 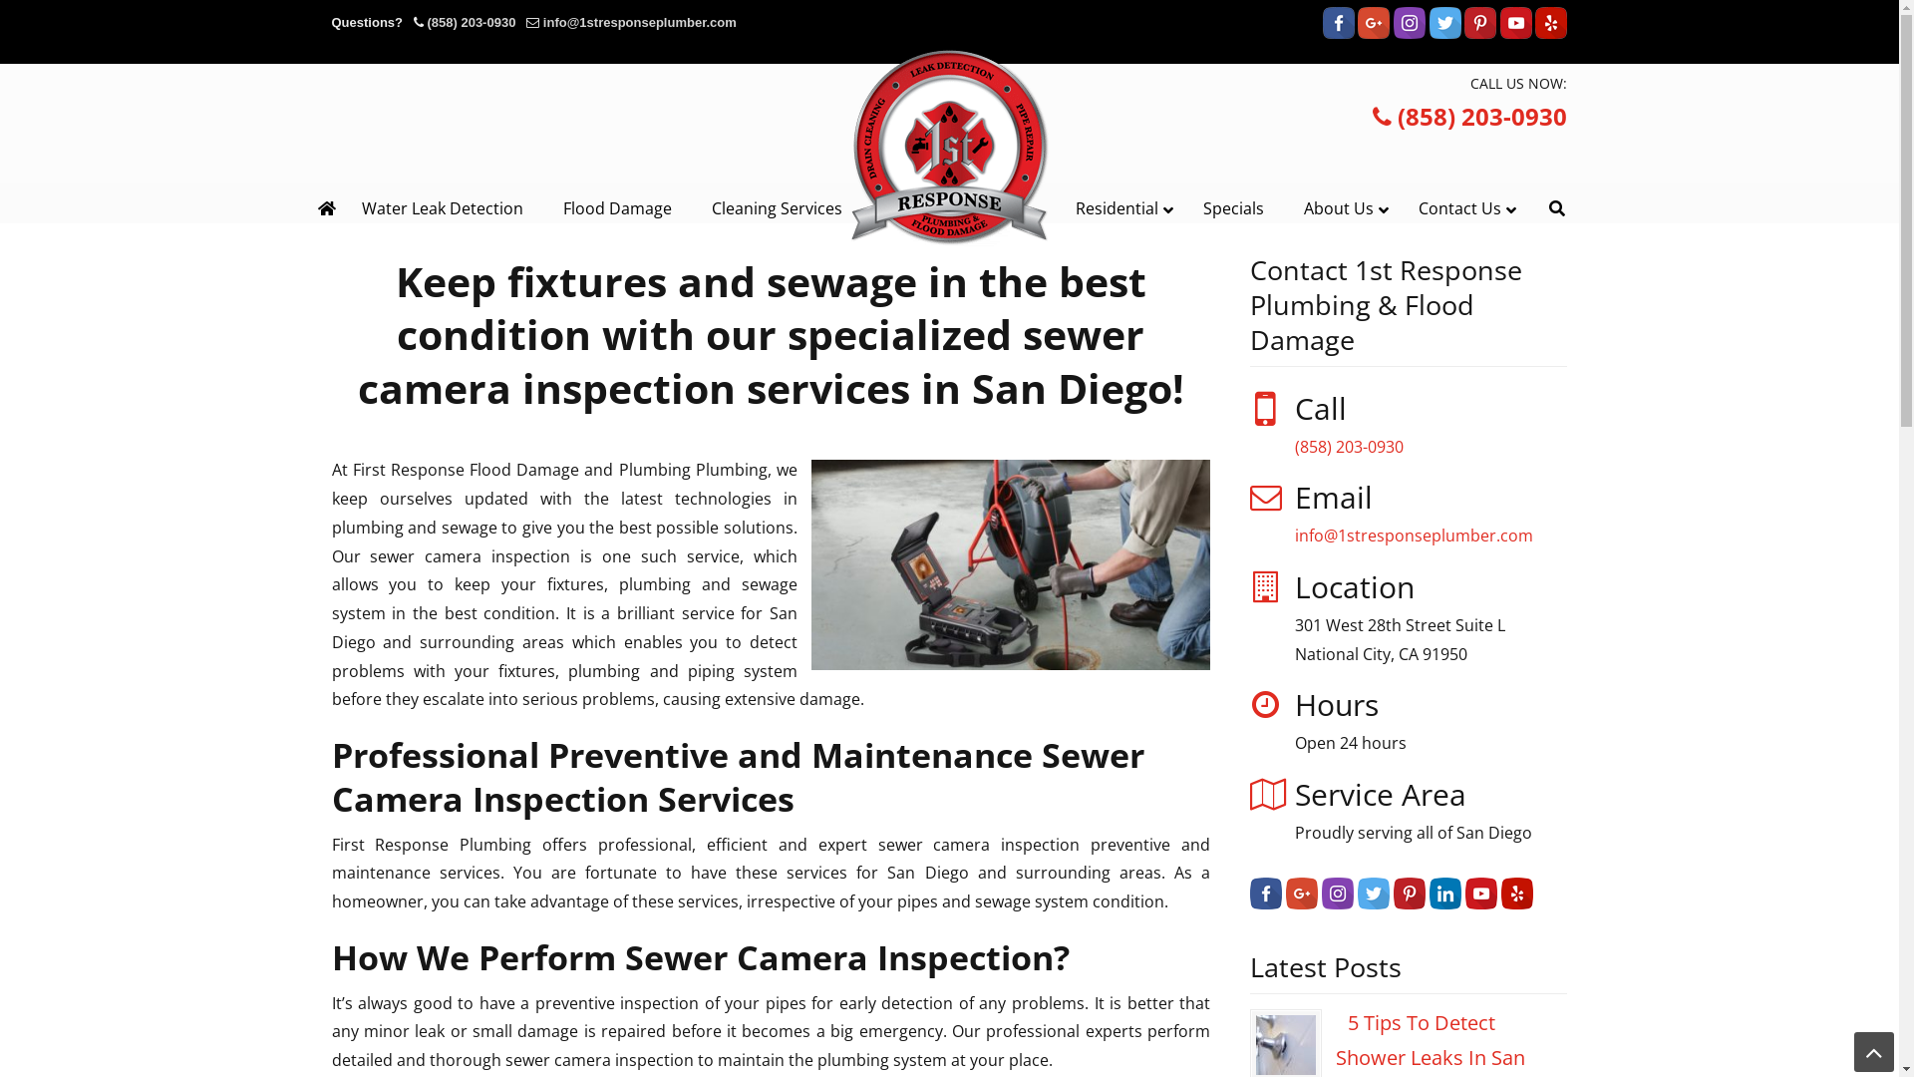 What do you see at coordinates (1350, 446) in the screenshot?
I see `(858) 203-0930` at bounding box center [1350, 446].